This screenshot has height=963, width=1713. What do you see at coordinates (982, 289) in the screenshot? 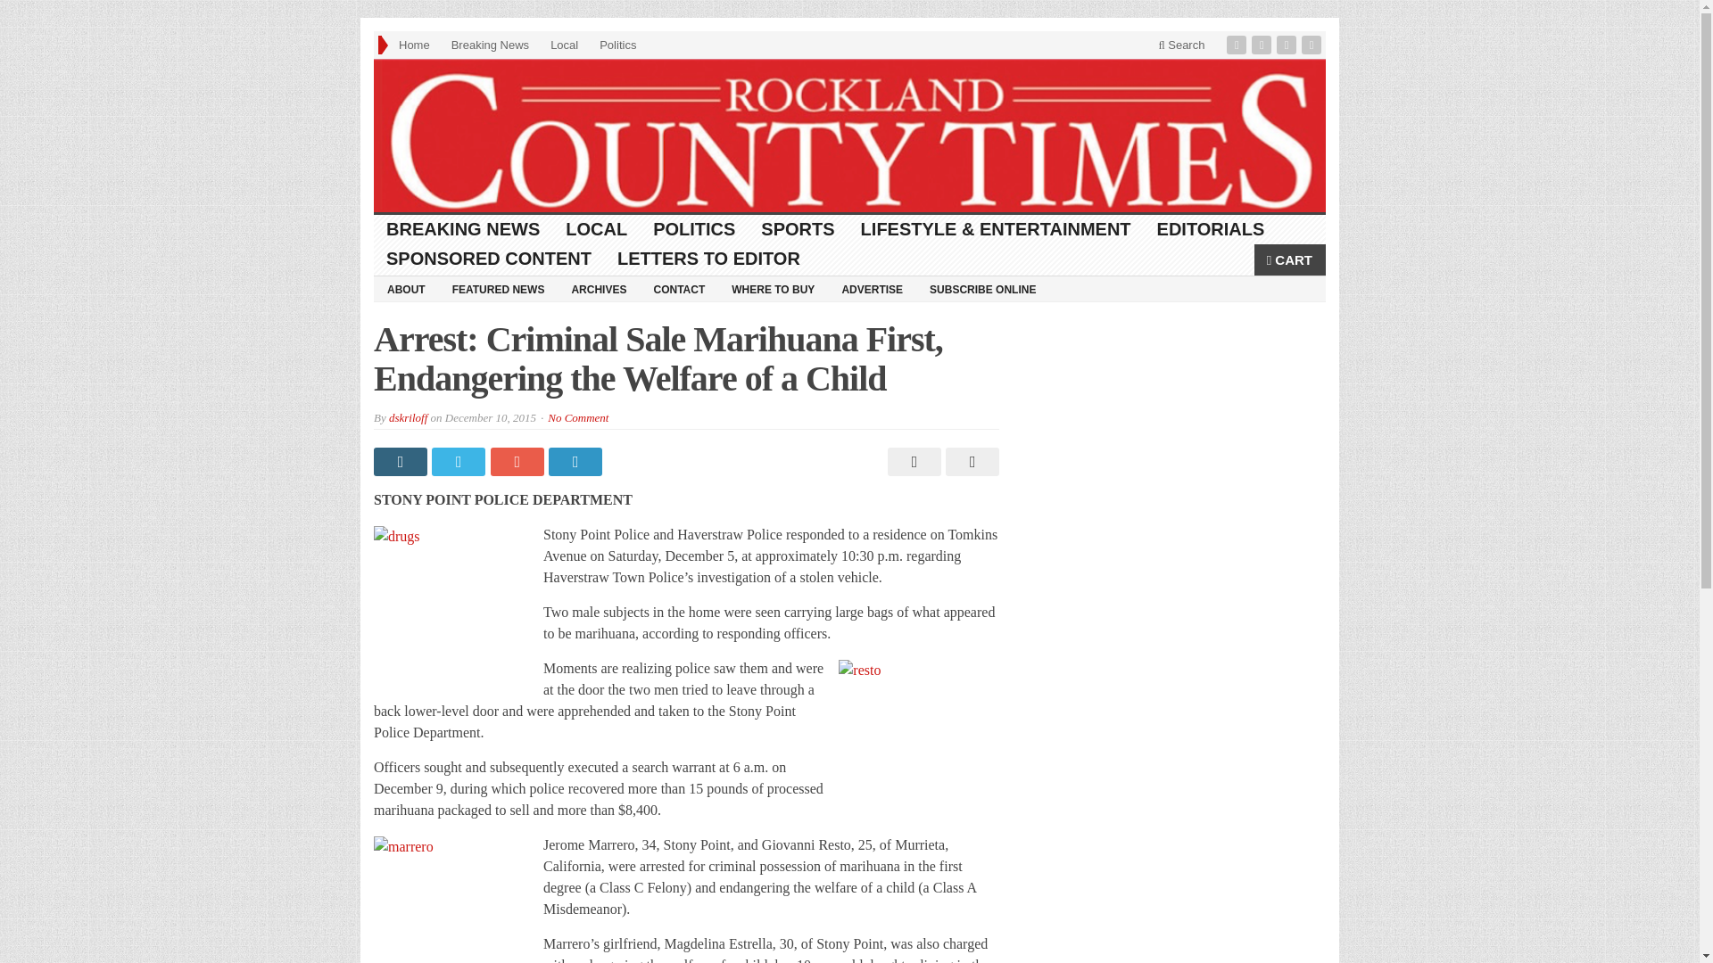
I see `SUBSCRIBE ONLINE` at bounding box center [982, 289].